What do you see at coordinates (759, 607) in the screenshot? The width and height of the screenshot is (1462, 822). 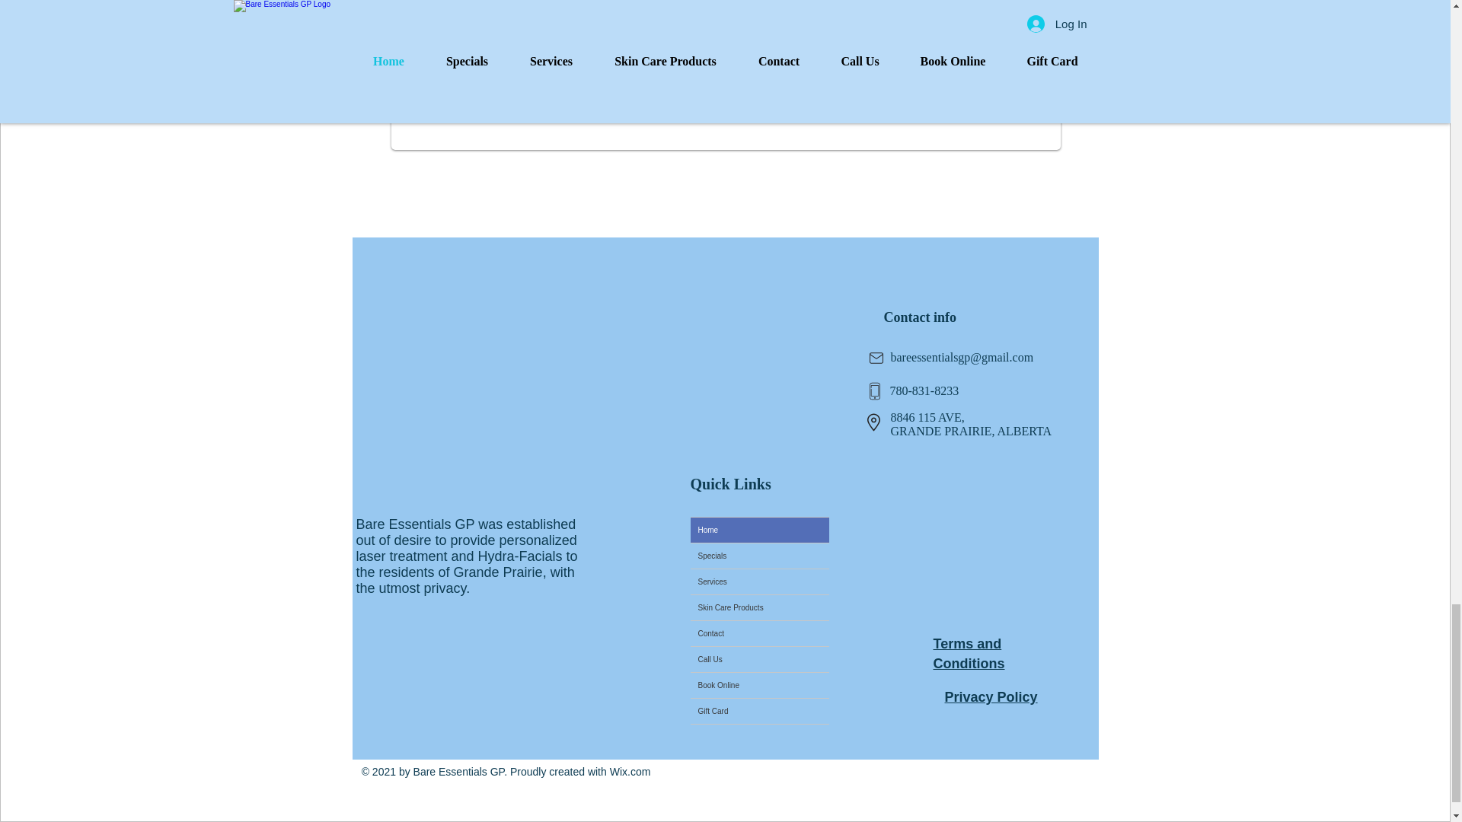 I see `Skin Care Products` at bounding box center [759, 607].